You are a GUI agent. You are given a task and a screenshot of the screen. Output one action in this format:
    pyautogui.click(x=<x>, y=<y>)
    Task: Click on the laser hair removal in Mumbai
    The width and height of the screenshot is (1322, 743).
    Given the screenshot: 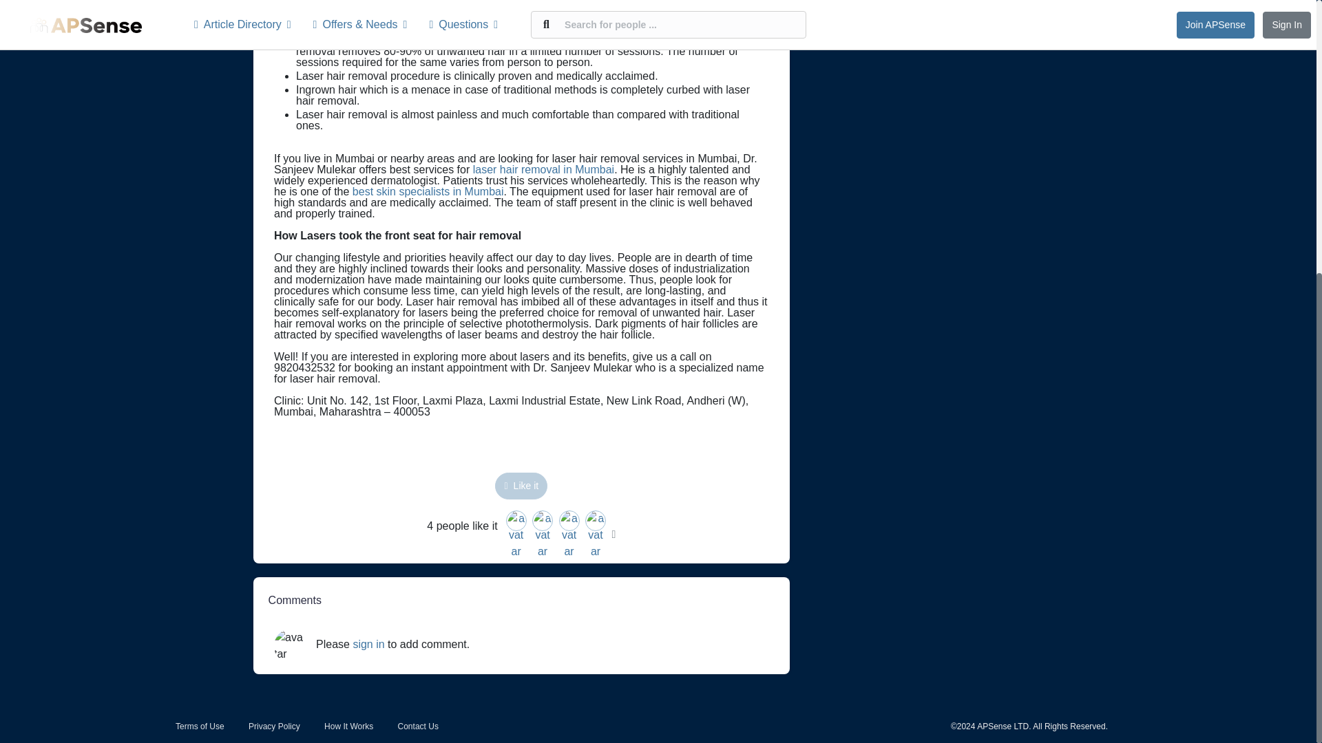 What is the action you would take?
    pyautogui.click(x=544, y=169)
    